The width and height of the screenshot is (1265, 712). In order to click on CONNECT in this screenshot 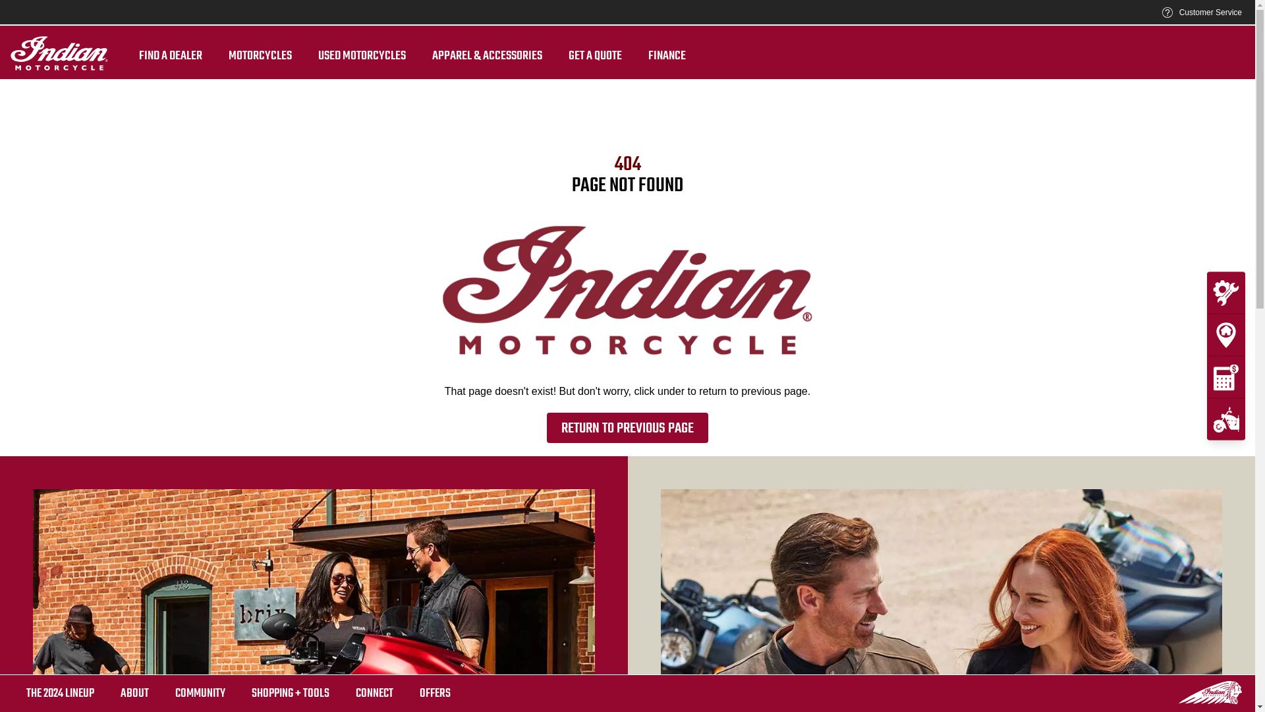, I will do `click(374, 694)`.